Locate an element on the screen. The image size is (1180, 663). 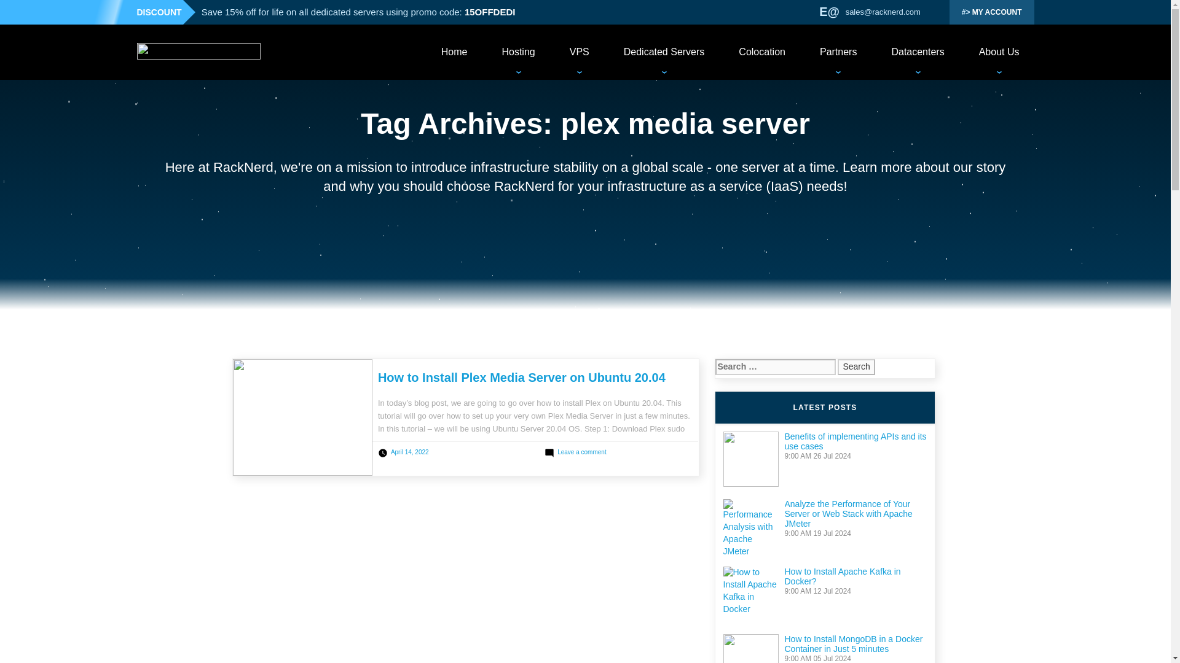
VPS is located at coordinates (579, 52).